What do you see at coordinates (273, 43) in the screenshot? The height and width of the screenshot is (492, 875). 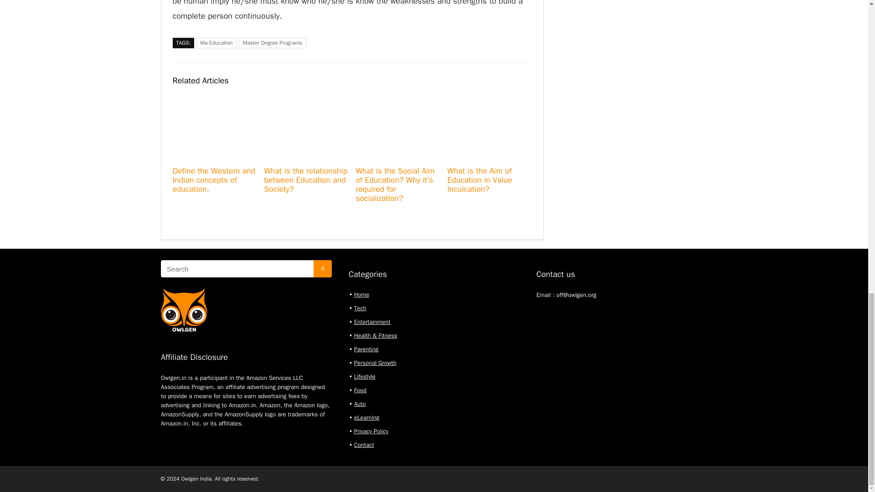 I see `Master Degree Programs` at bounding box center [273, 43].